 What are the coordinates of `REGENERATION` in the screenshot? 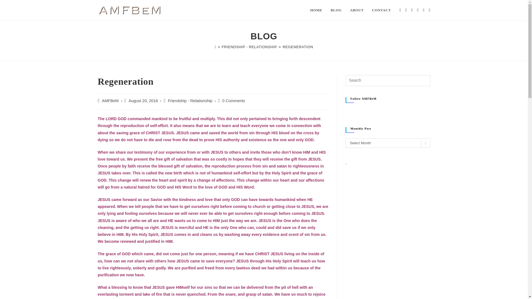 It's located at (298, 47).